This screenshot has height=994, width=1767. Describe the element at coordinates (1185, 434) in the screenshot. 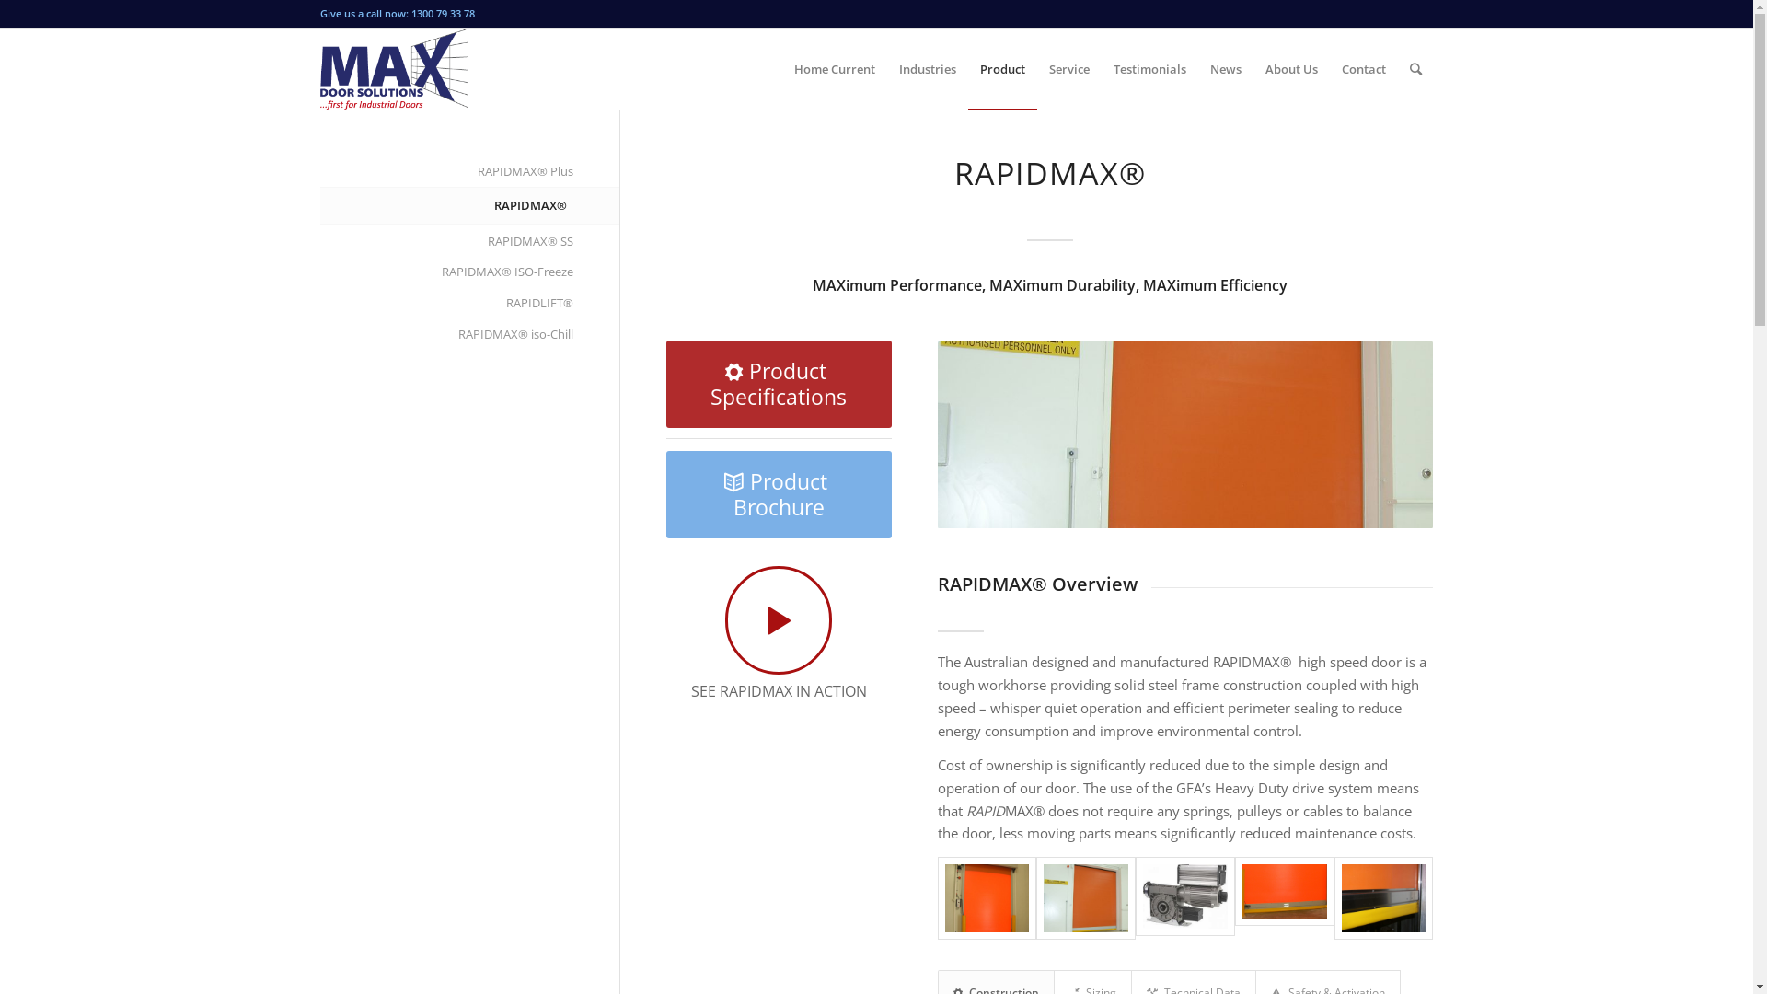

I see `SAMSUNG DIGITAL CAMERA` at that location.